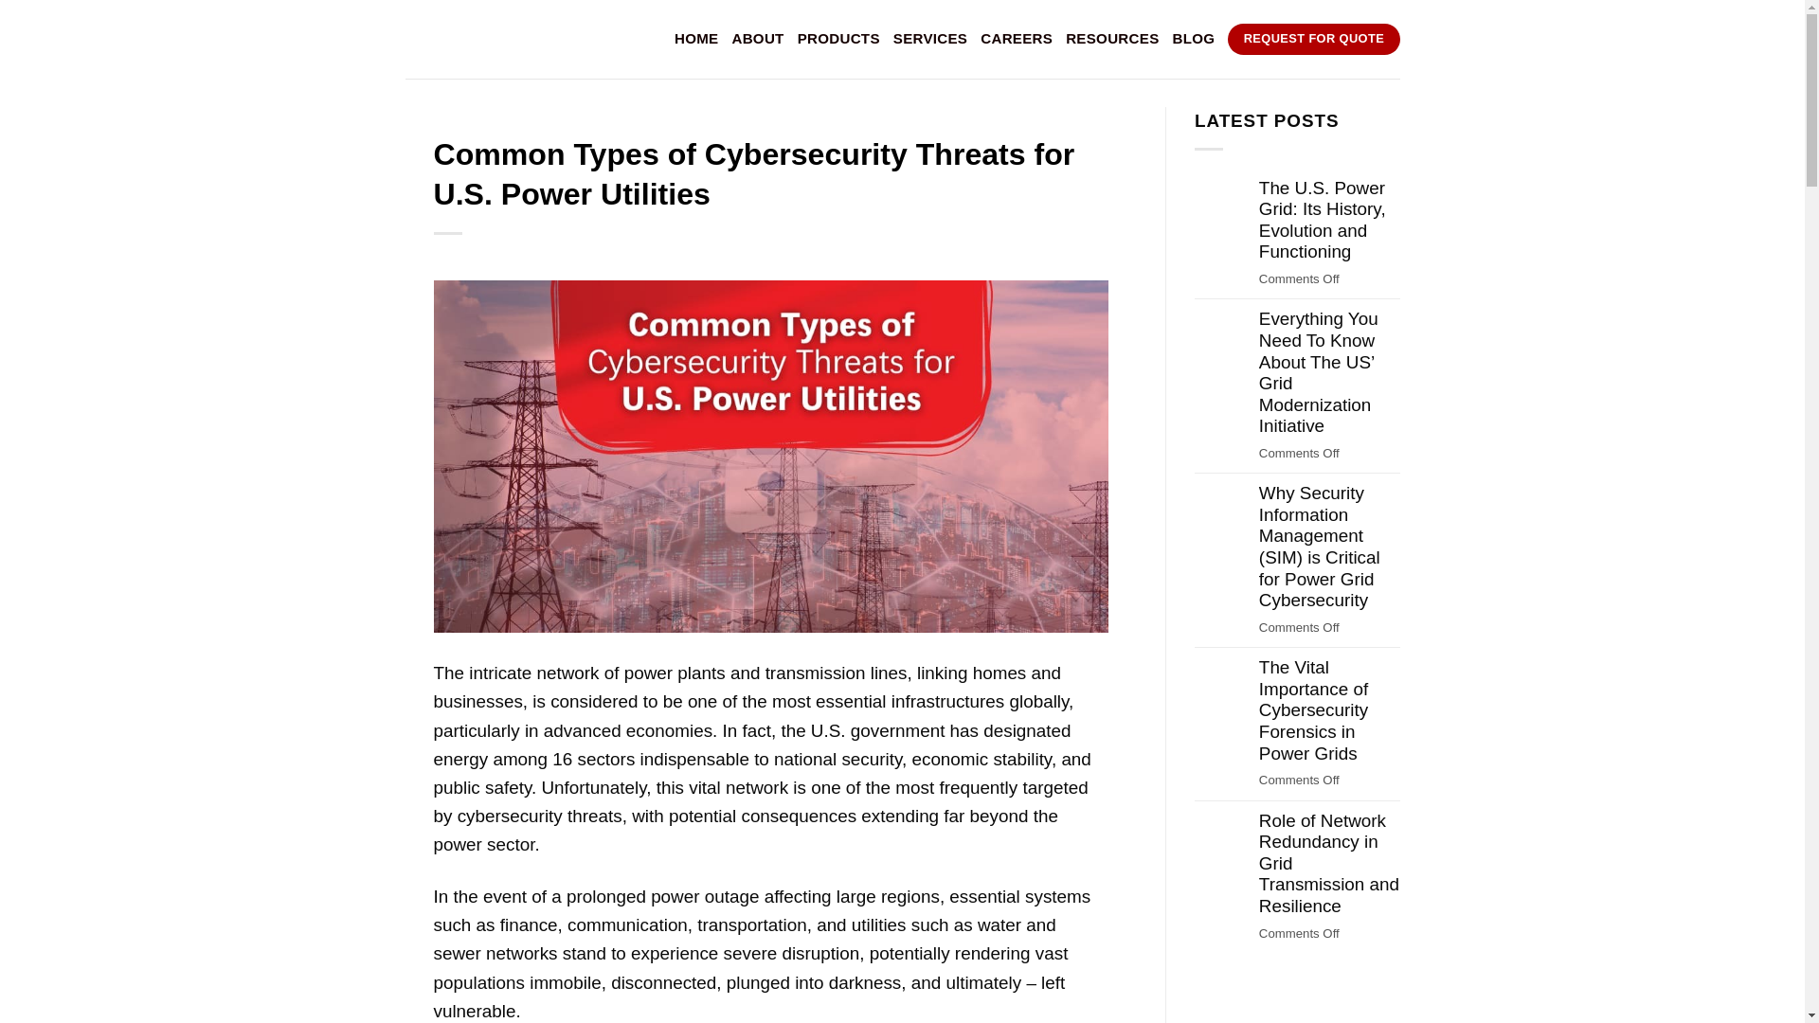 The image size is (1819, 1023). What do you see at coordinates (1313, 39) in the screenshot?
I see `REQUEST FOR QUOTE` at bounding box center [1313, 39].